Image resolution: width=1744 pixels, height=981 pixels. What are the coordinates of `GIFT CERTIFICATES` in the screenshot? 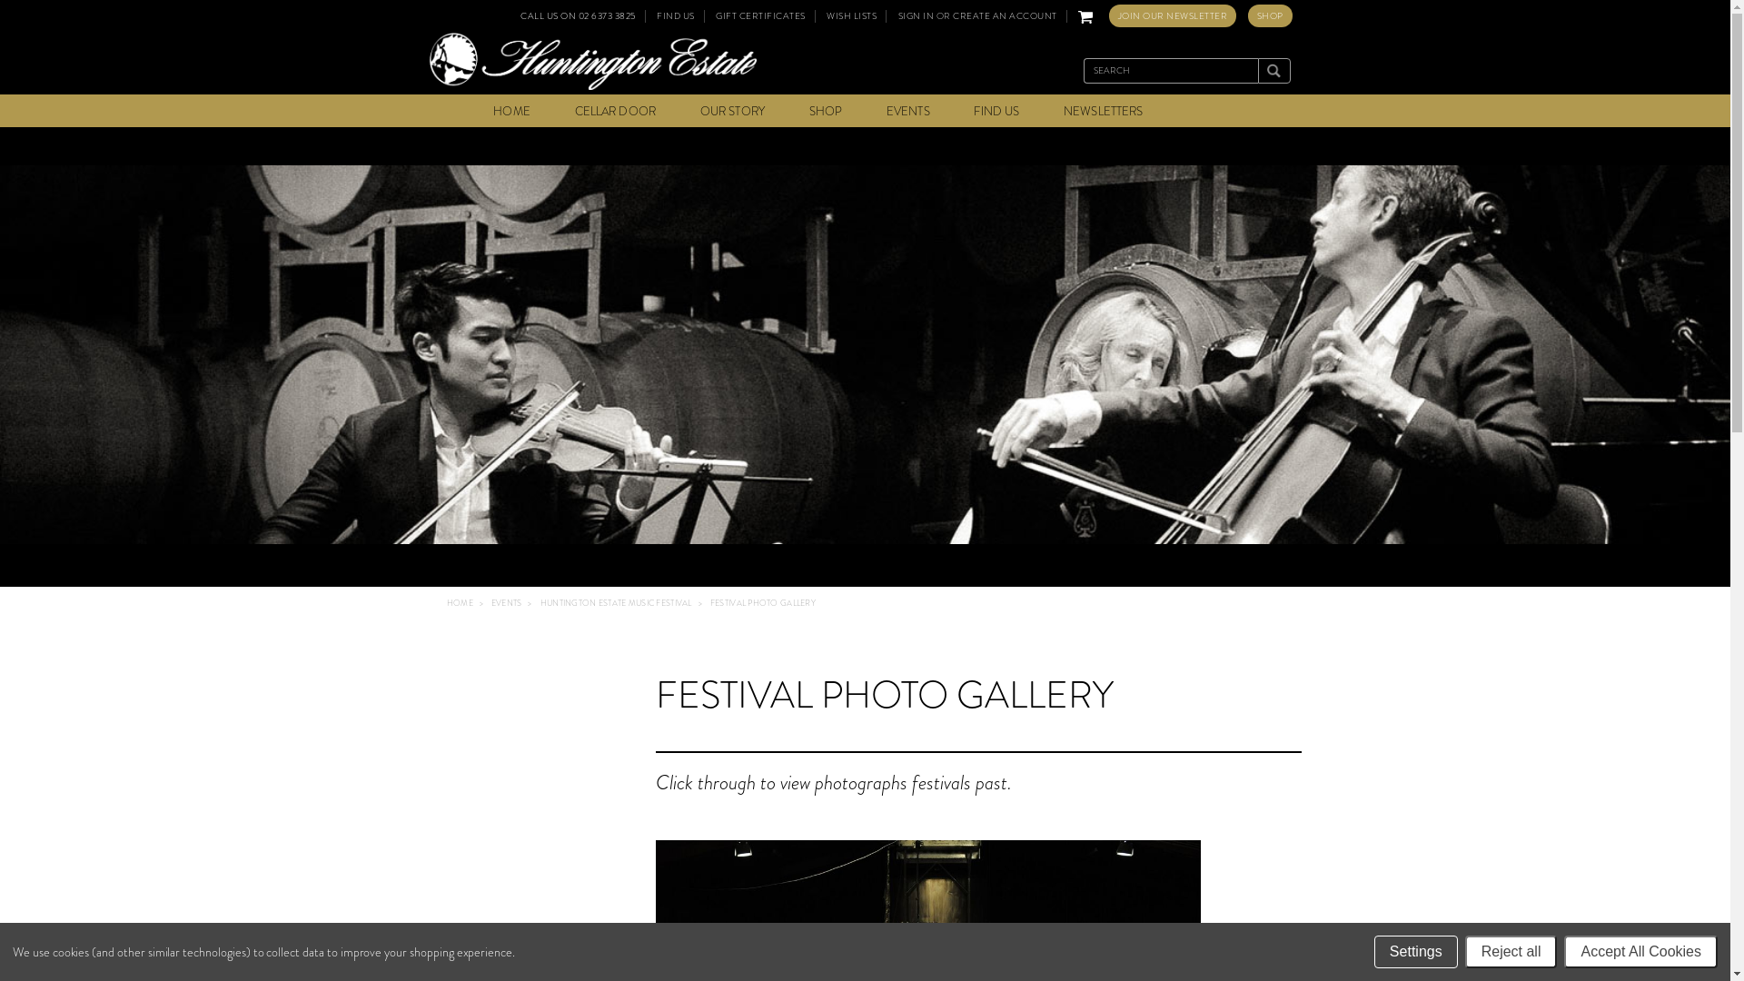 It's located at (761, 16).